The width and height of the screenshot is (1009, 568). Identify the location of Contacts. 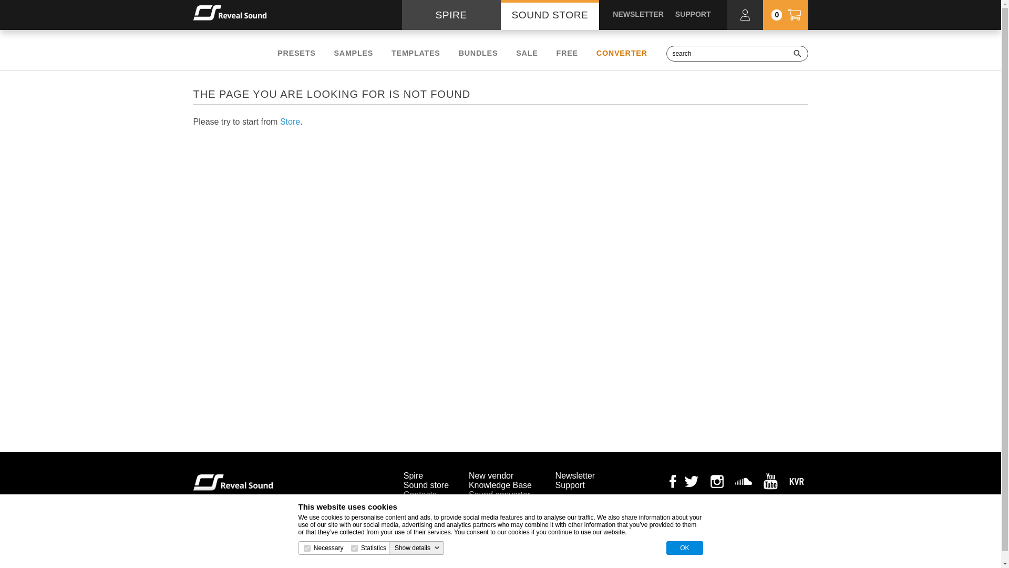
(420, 494).